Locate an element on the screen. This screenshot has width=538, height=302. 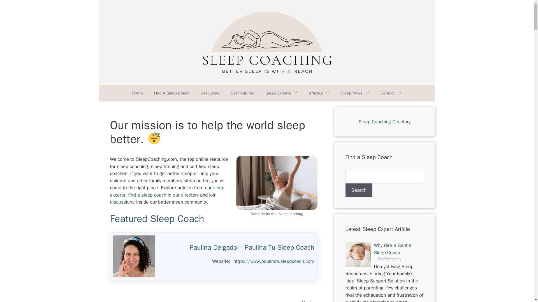
Paulina Delgado - Paulina Tu Sleep Coach is located at coordinates (134, 256).